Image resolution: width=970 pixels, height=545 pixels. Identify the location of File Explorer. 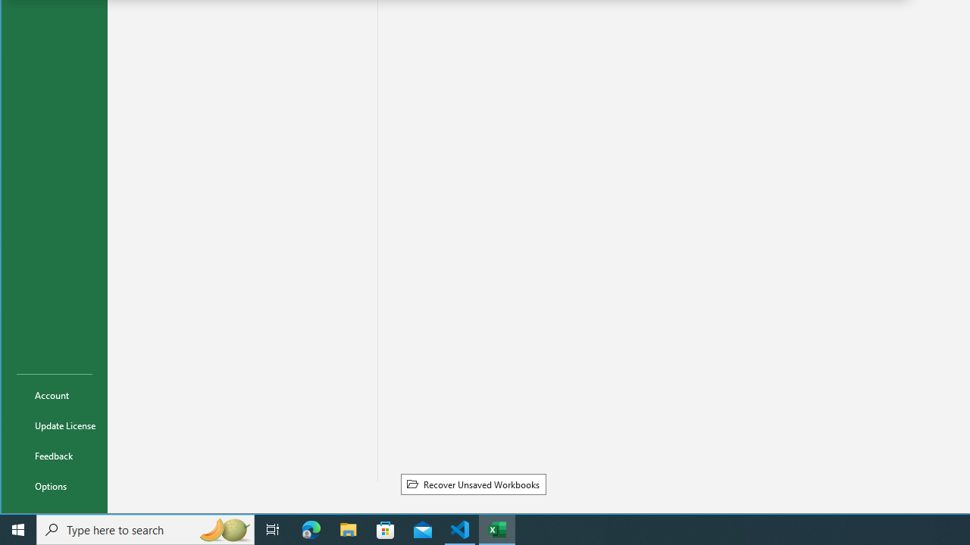
(349, 530).